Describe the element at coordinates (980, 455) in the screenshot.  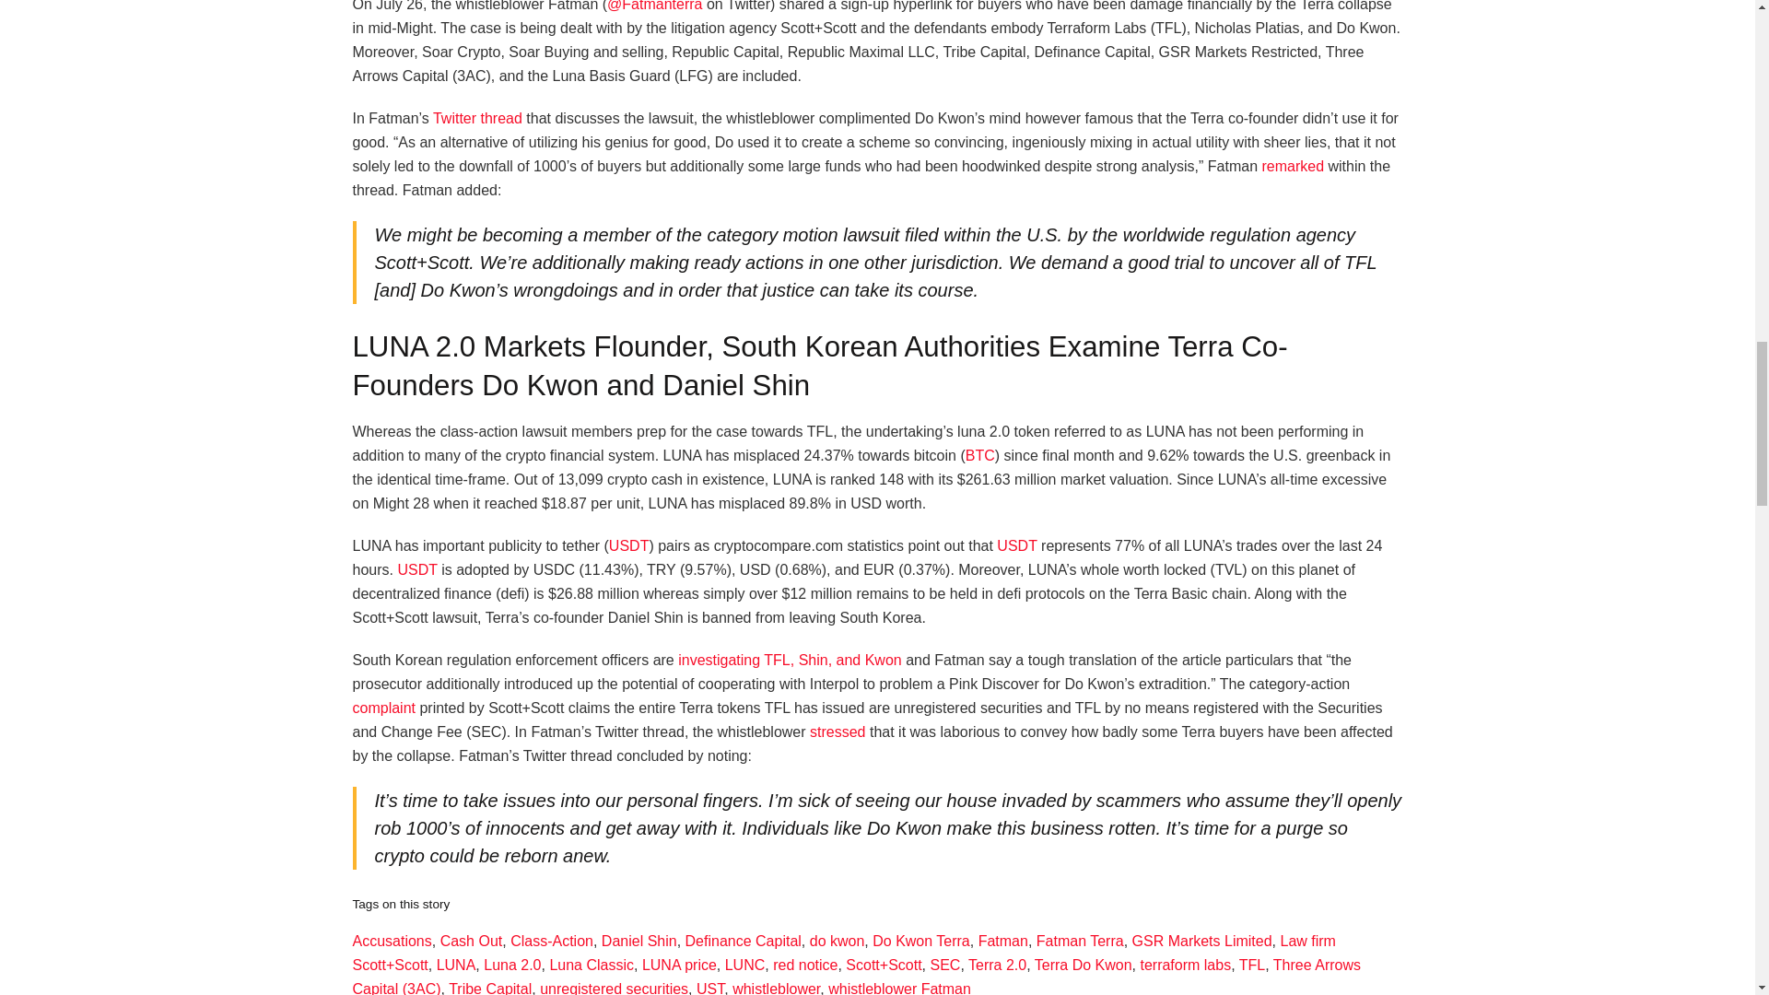
I see `BTC` at that location.